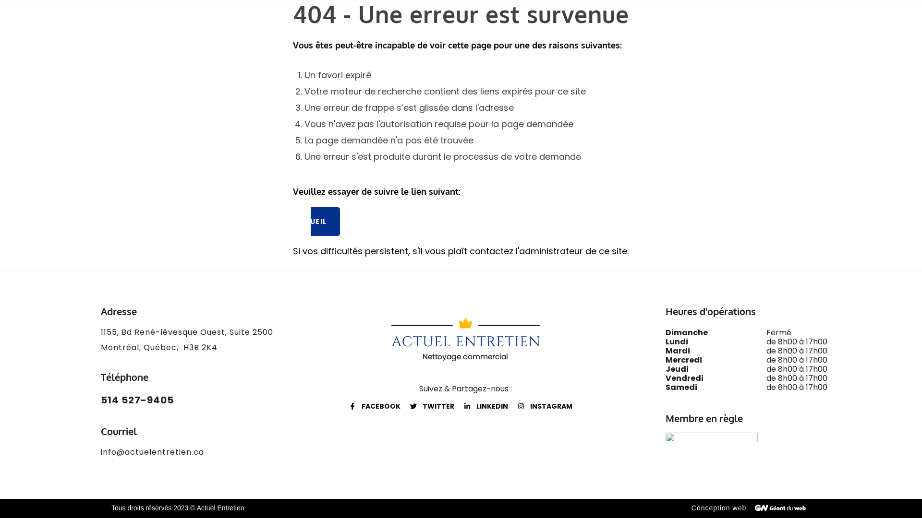 The image size is (922, 518). Describe the element at coordinates (719, 508) in the screenshot. I see `Conception web` at that location.